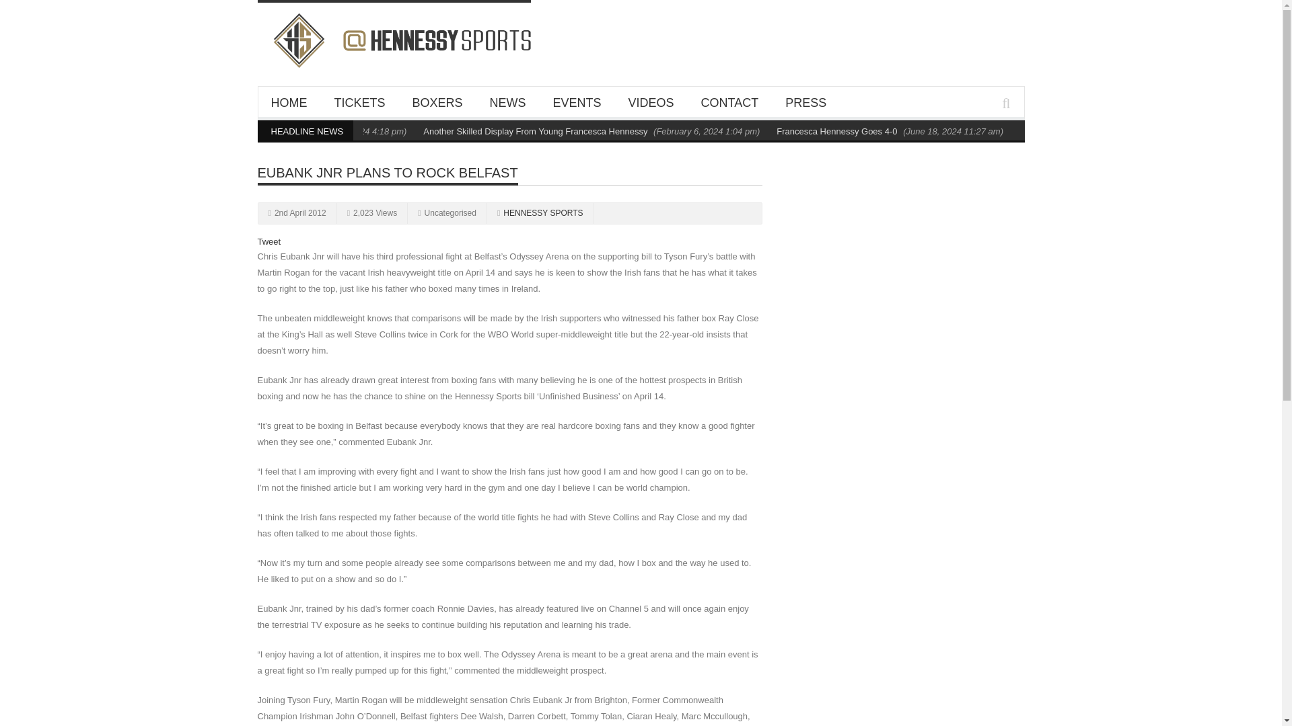 The width and height of the screenshot is (1292, 726). I want to click on HENNESSY SPORTS, so click(542, 212).